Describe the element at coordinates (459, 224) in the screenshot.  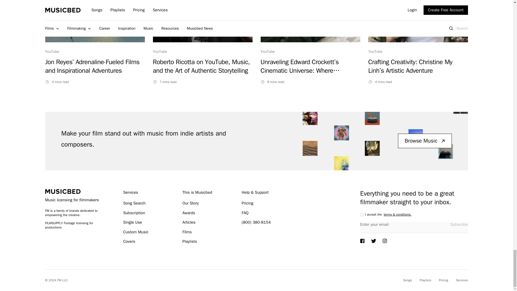
I see `Subscribe` at that location.